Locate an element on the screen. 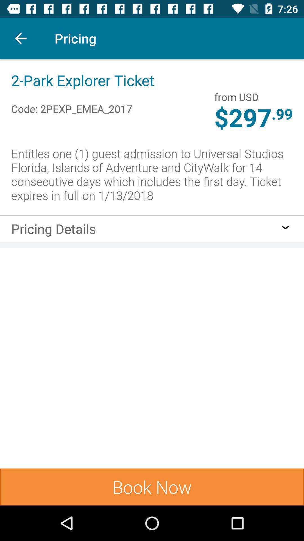 This screenshot has width=304, height=541. select the item below the entitles one 1 item is located at coordinates (152, 215).